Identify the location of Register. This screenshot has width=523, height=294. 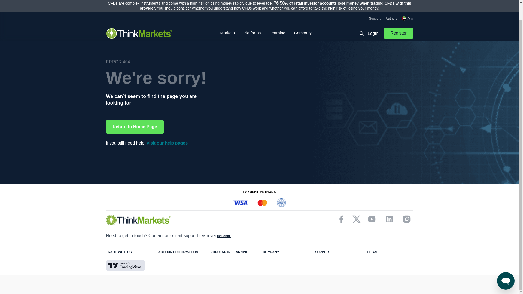
(398, 16).